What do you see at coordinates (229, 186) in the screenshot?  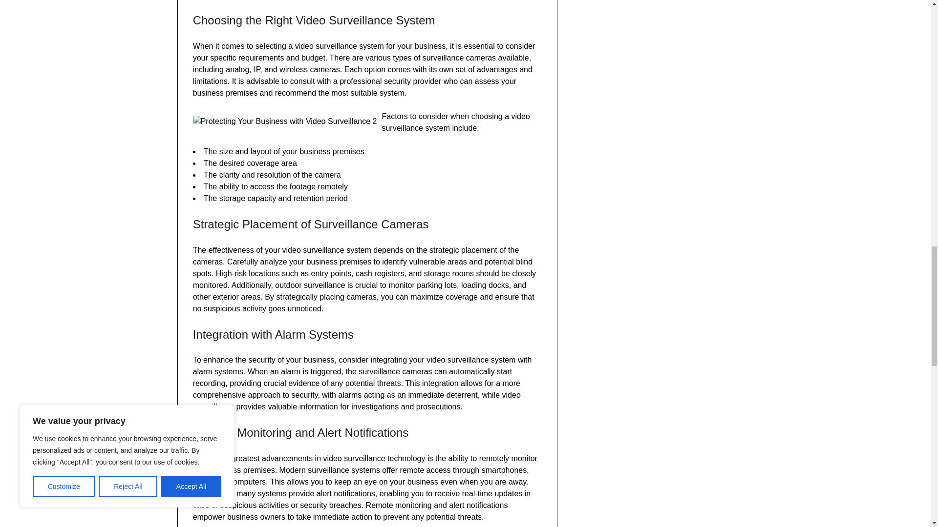 I see `ability` at bounding box center [229, 186].